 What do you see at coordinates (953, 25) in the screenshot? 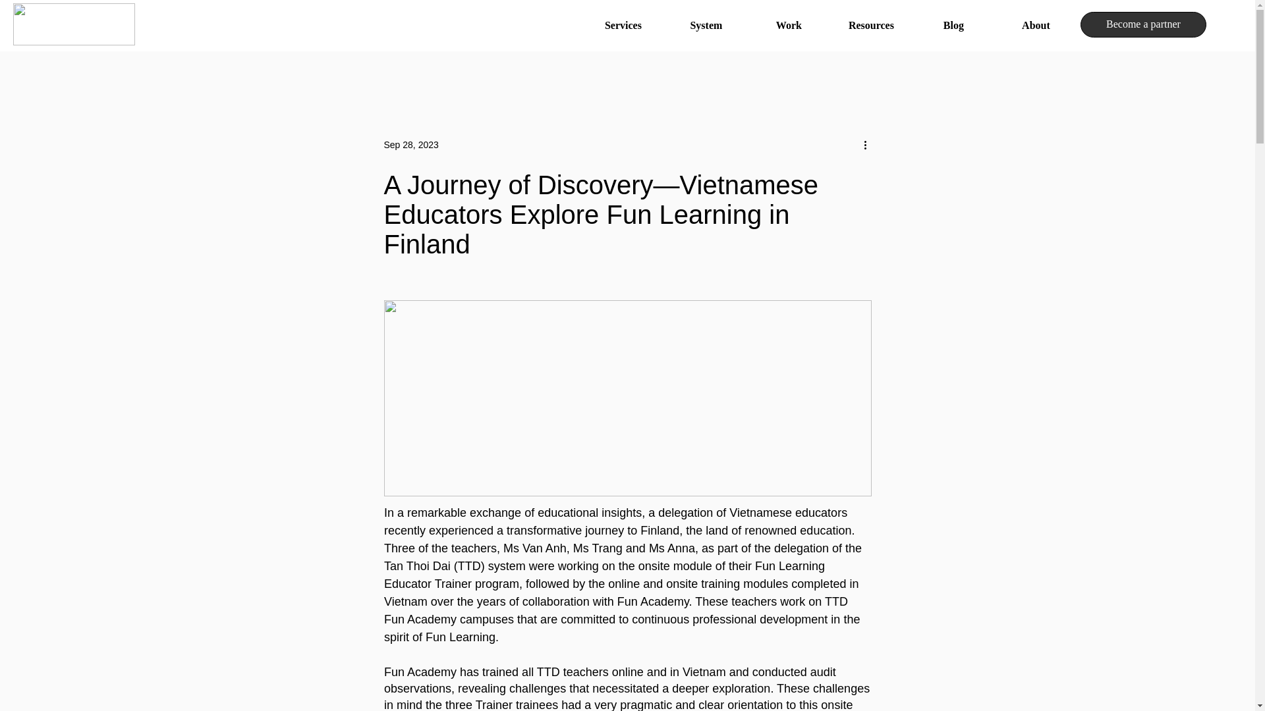
I see `Blog` at bounding box center [953, 25].